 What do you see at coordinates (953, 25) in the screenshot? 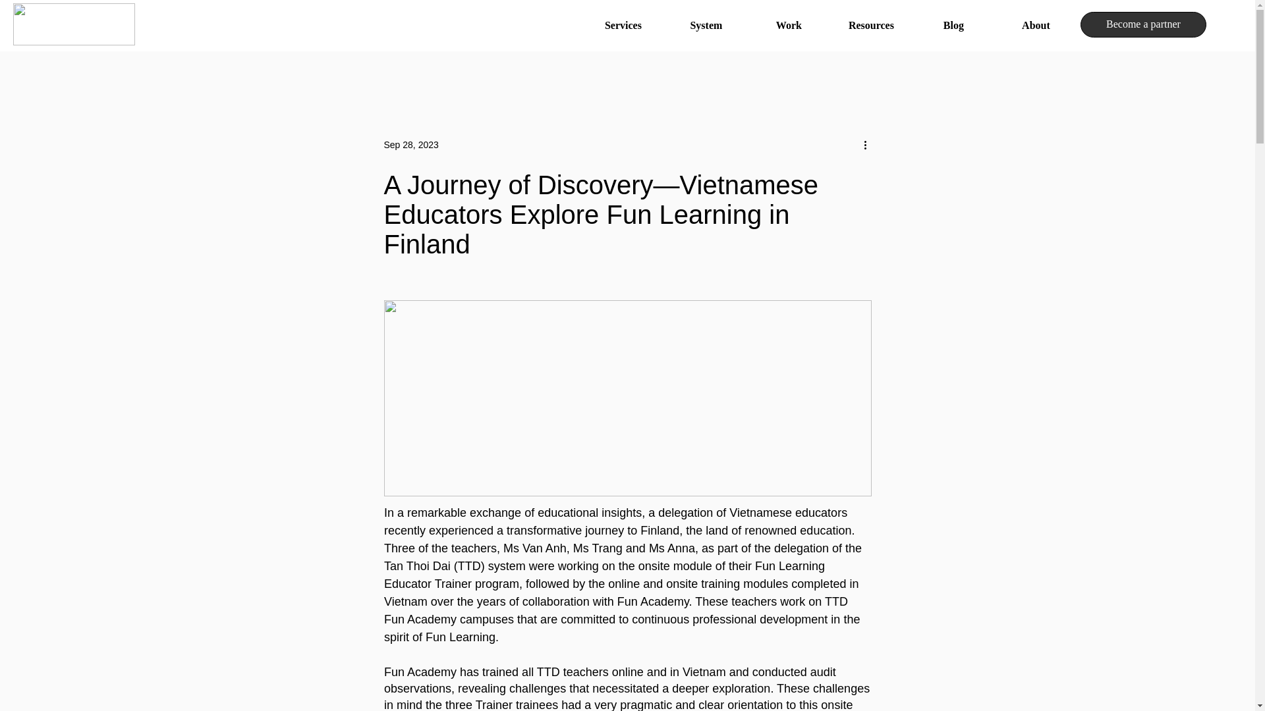
I see `Blog` at bounding box center [953, 25].